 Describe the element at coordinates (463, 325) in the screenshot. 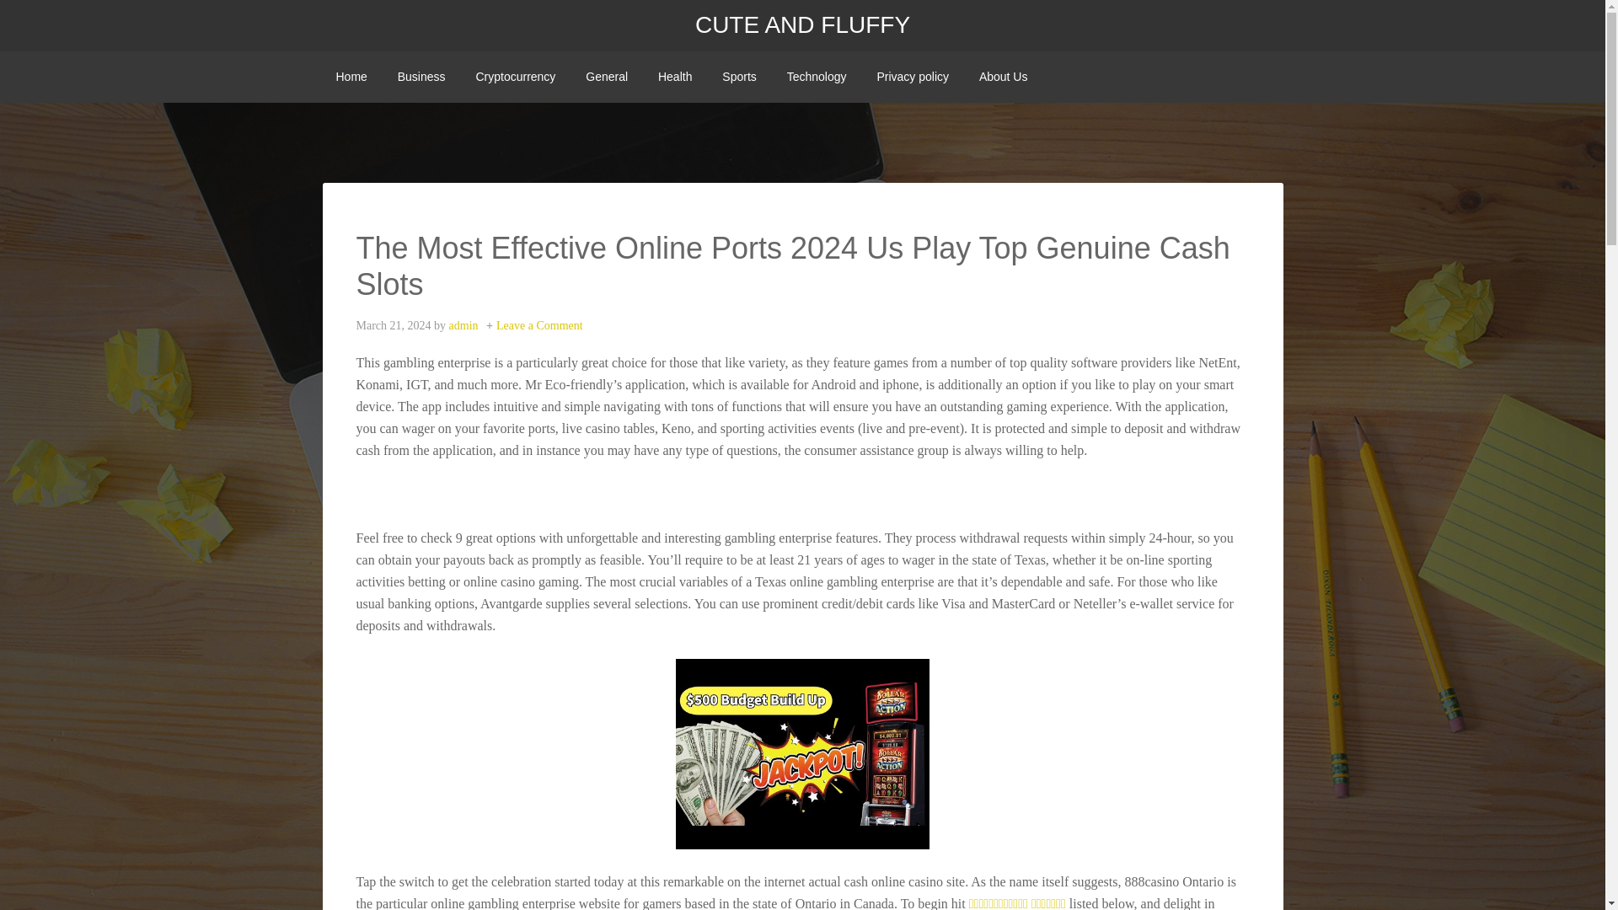

I see `admin` at that location.